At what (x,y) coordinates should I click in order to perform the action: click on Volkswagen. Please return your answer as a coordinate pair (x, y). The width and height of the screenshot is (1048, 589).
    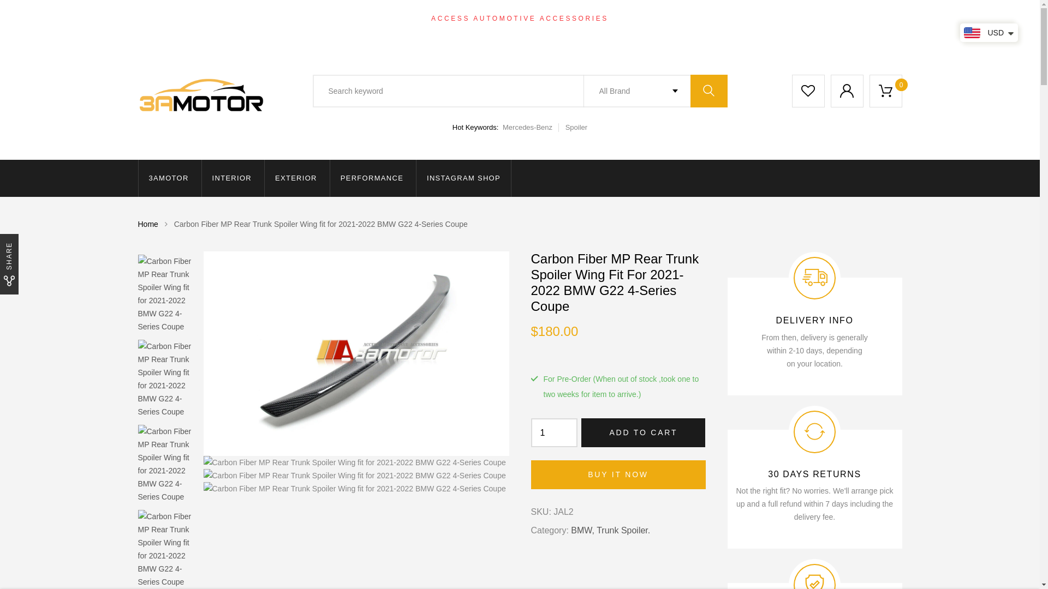
    Looking at the image, I should click on (623, 581).